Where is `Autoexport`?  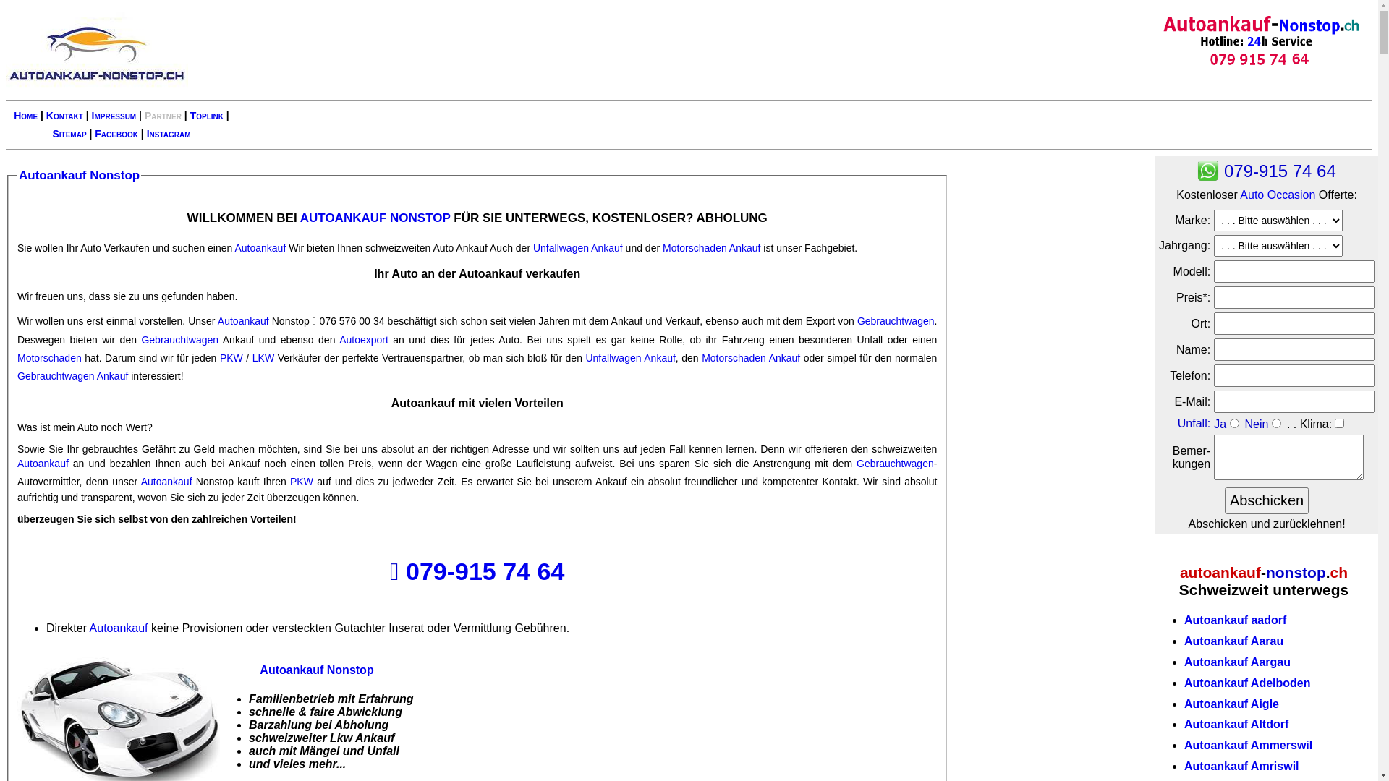
Autoexport is located at coordinates (364, 340).